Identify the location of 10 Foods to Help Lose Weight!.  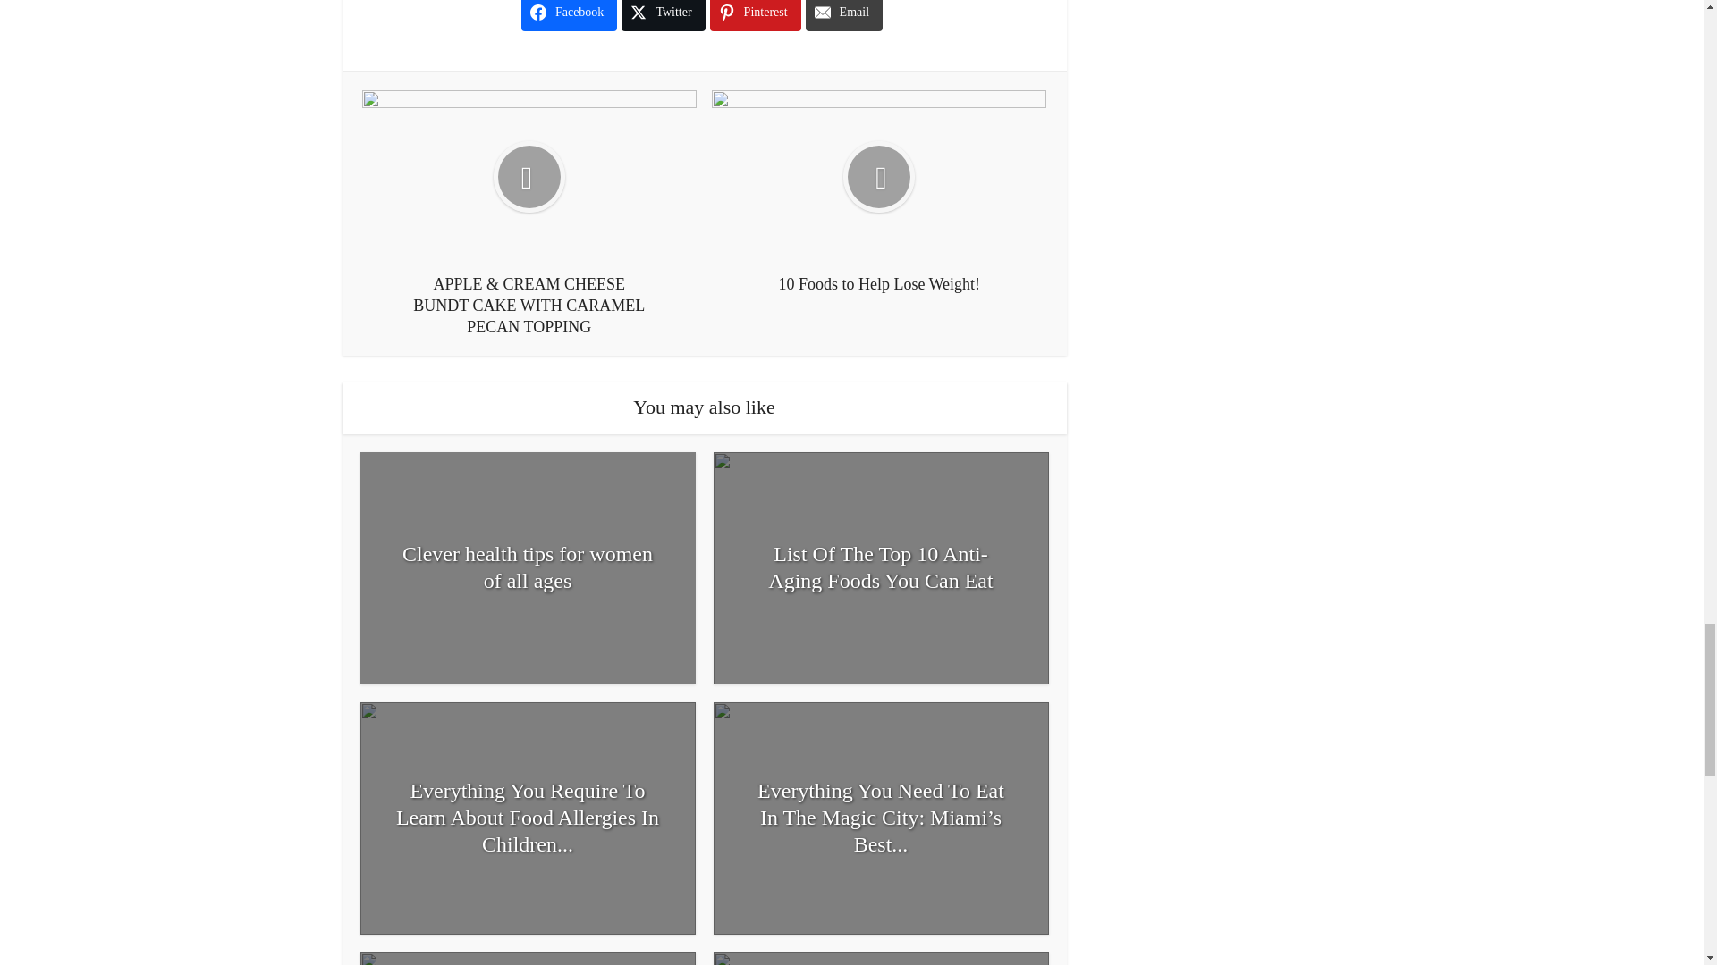
(878, 192).